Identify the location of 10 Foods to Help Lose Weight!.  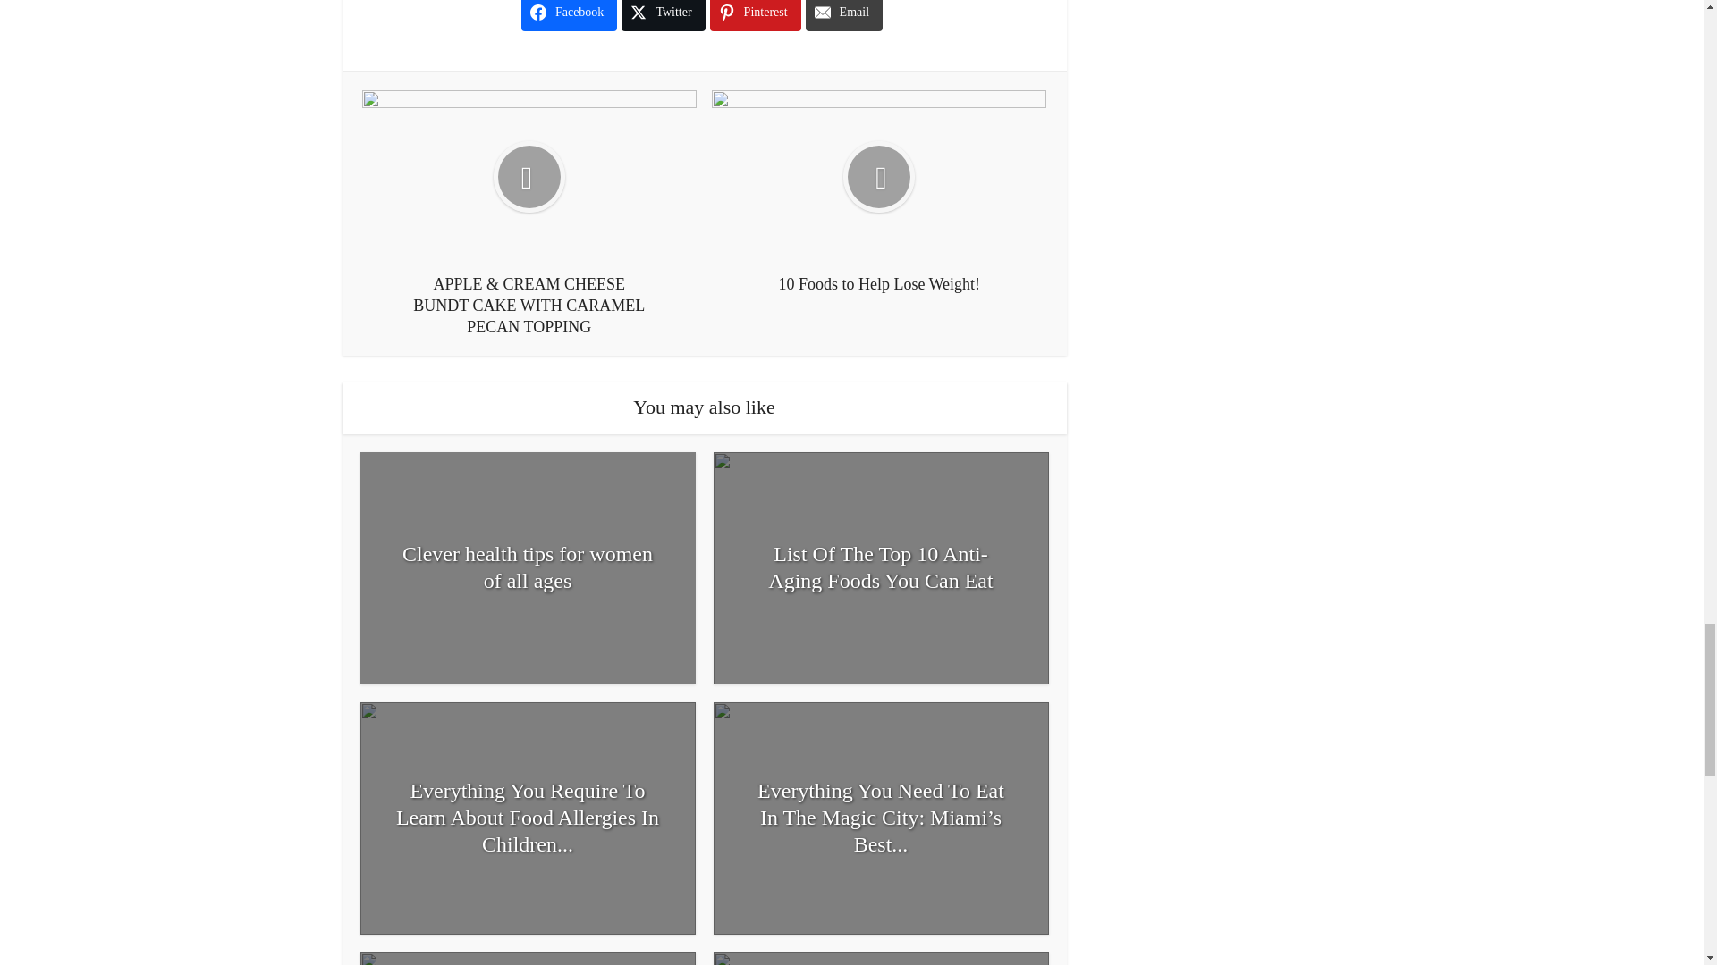
(878, 192).